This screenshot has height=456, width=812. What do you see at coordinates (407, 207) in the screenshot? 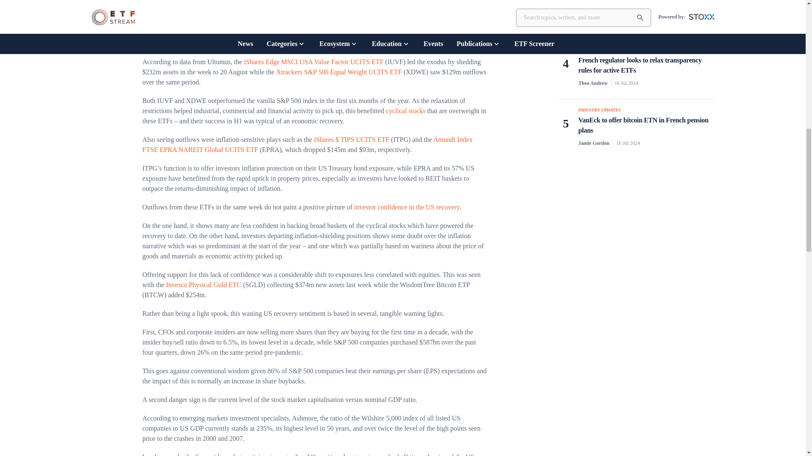
I see `investor confidence in the US recovery` at bounding box center [407, 207].